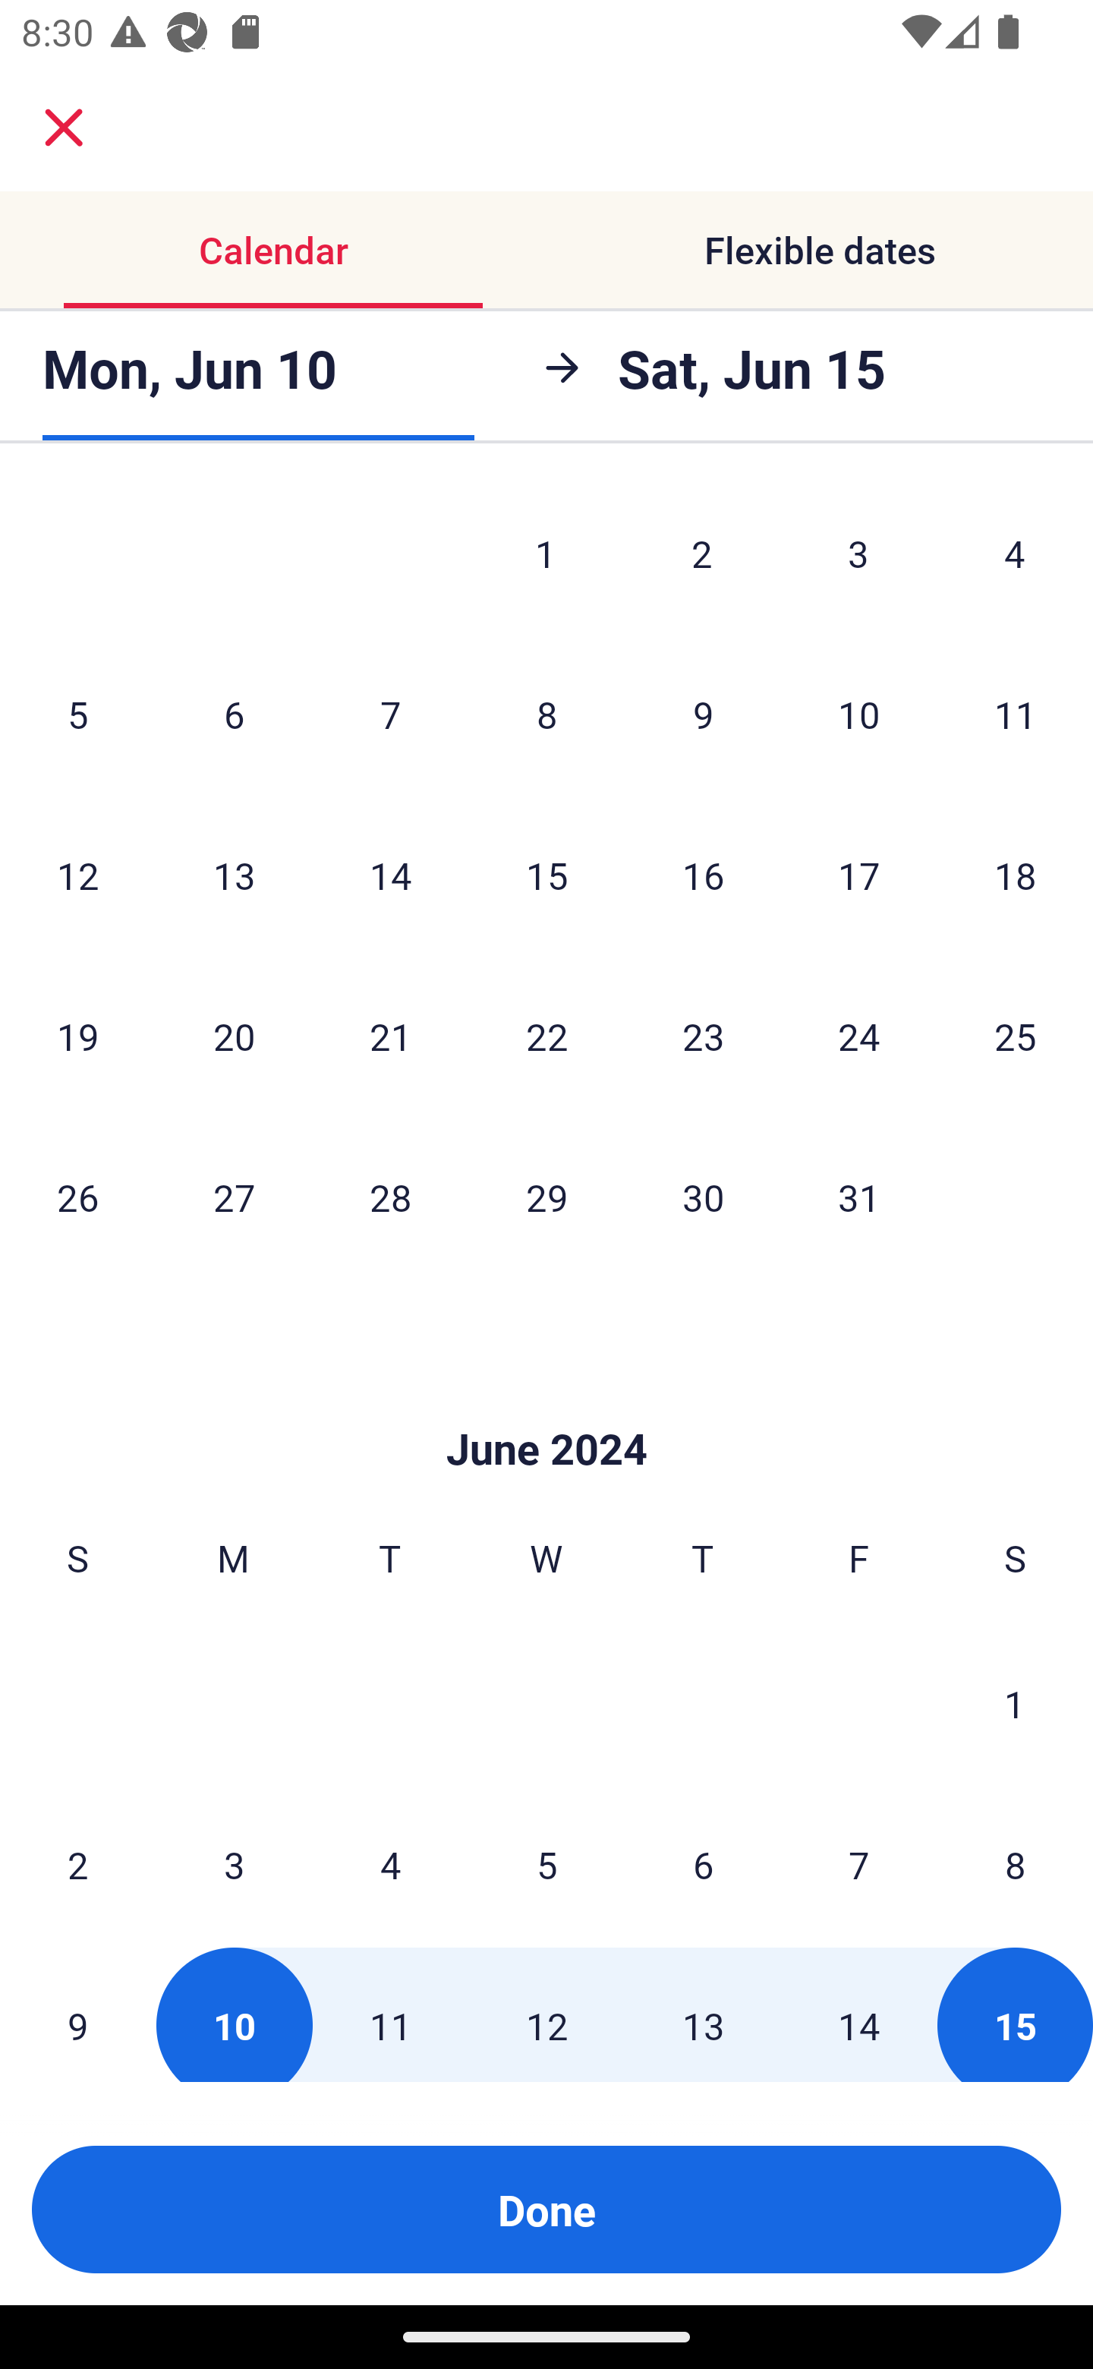 The image size is (1093, 2369). What do you see at coordinates (234, 714) in the screenshot?
I see `6 Monday, May 6, 2024` at bounding box center [234, 714].